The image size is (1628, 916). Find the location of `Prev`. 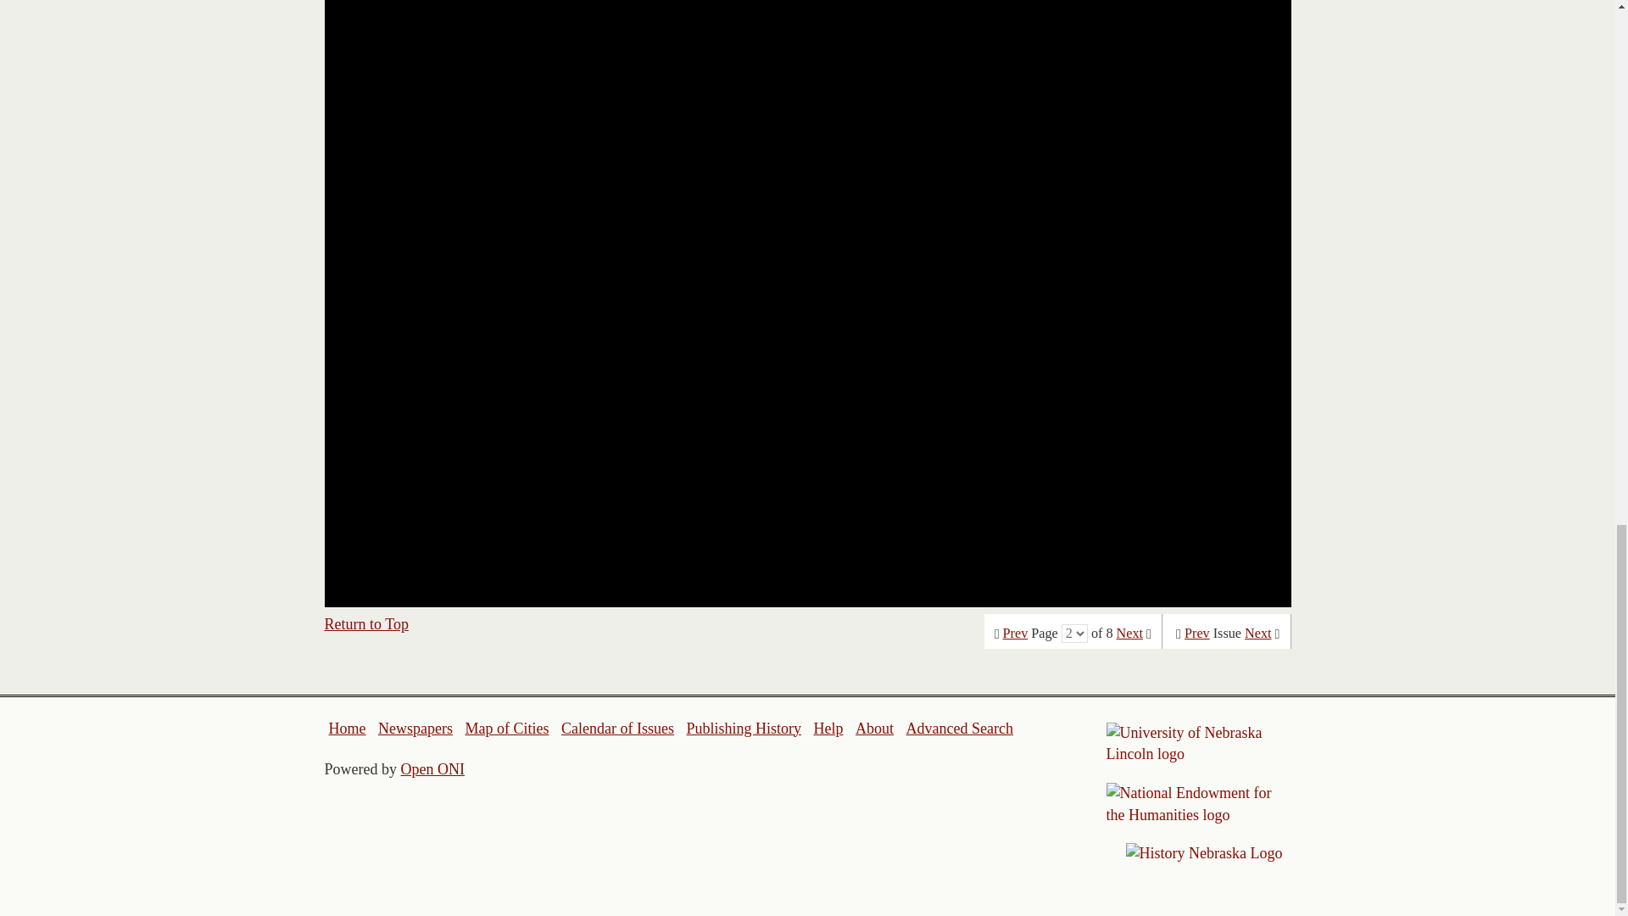

Prev is located at coordinates (1197, 633).